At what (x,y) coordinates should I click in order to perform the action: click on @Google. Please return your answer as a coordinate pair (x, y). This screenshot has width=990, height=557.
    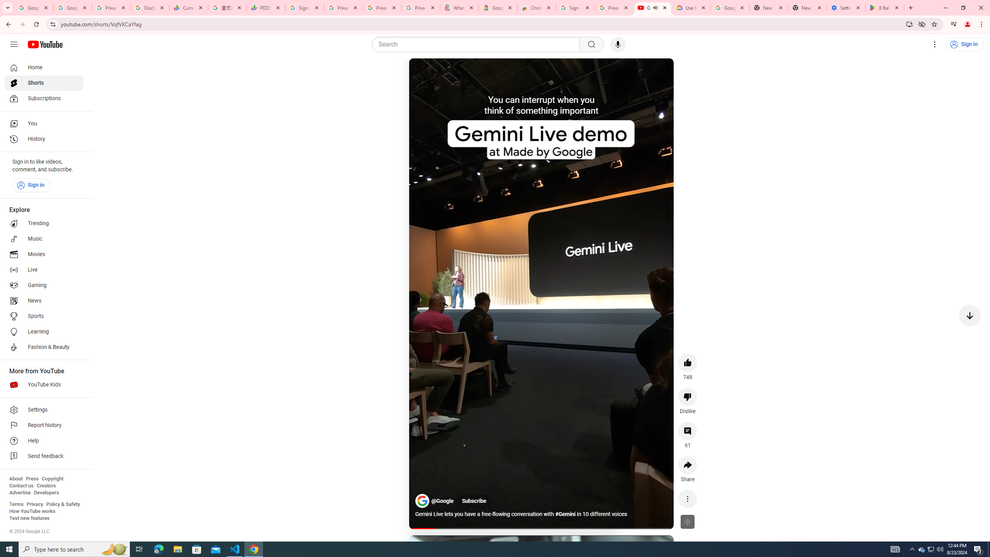
    Looking at the image, I should click on (443, 501).